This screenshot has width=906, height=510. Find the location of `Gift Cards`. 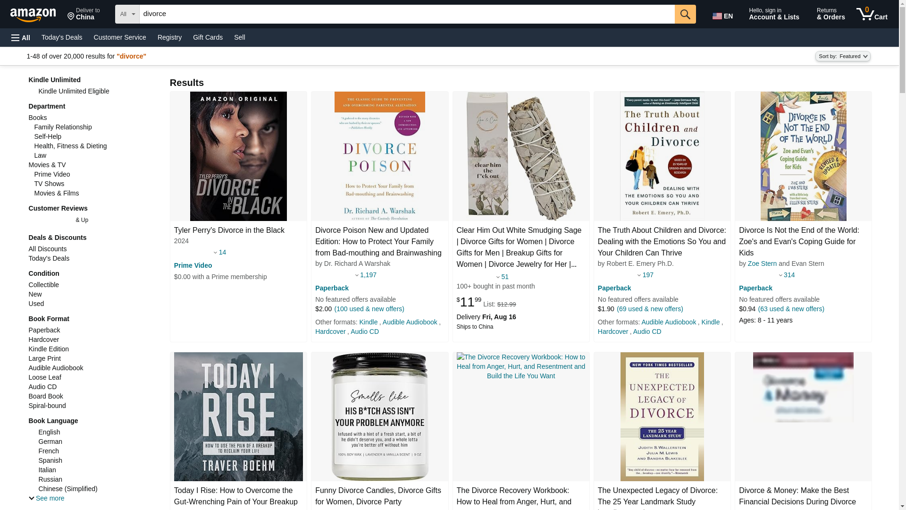

Gift Cards is located at coordinates (208, 37).